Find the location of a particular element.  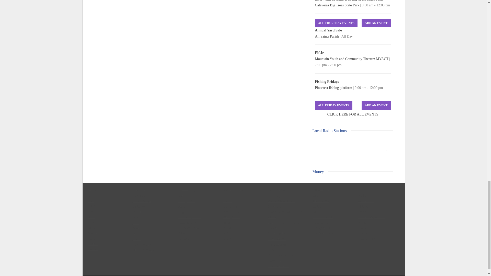

All Thursday Events is located at coordinates (336, 23).